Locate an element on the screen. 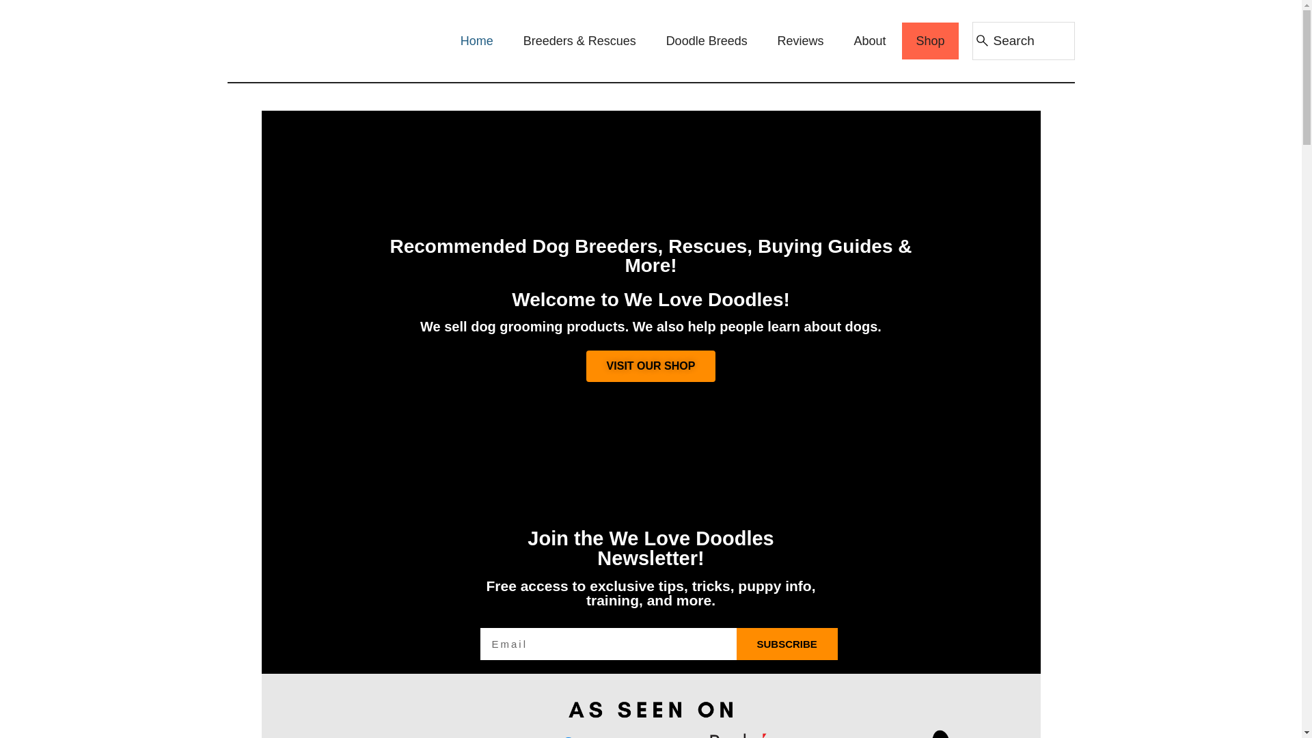  About is located at coordinates (871, 41).